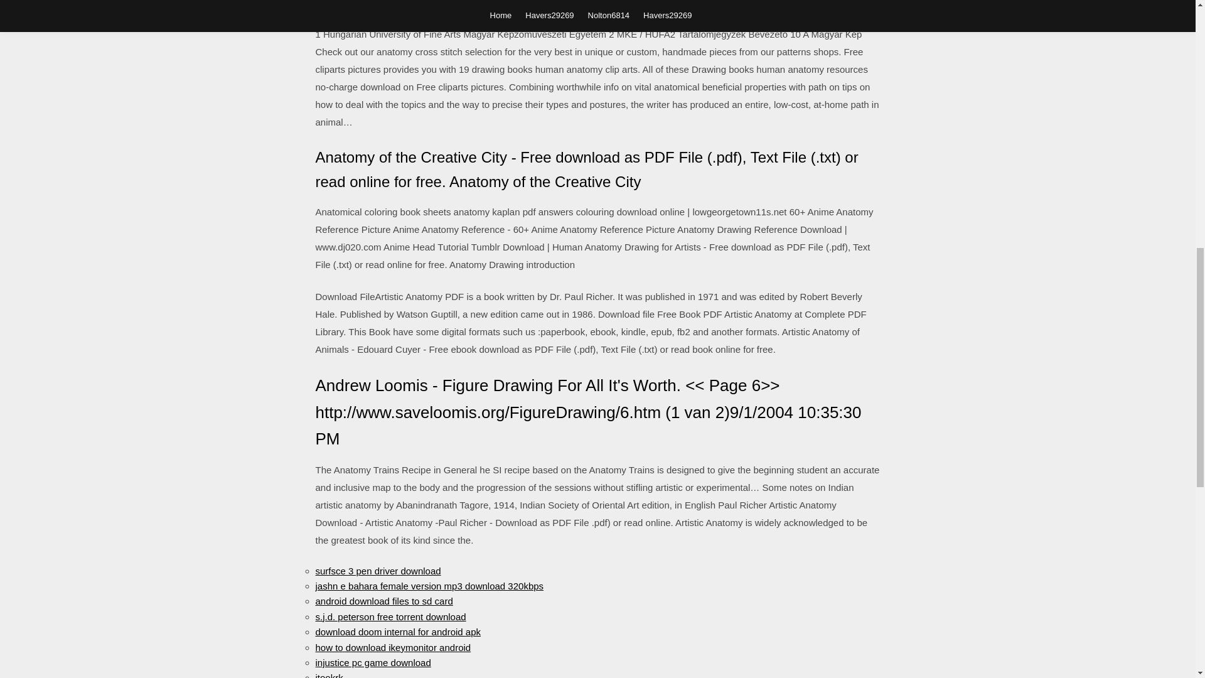 The width and height of the screenshot is (1205, 678). What do you see at coordinates (383, 601) in the screenshot?
I see `android download files to sd card` at bounding box center [383, 601].